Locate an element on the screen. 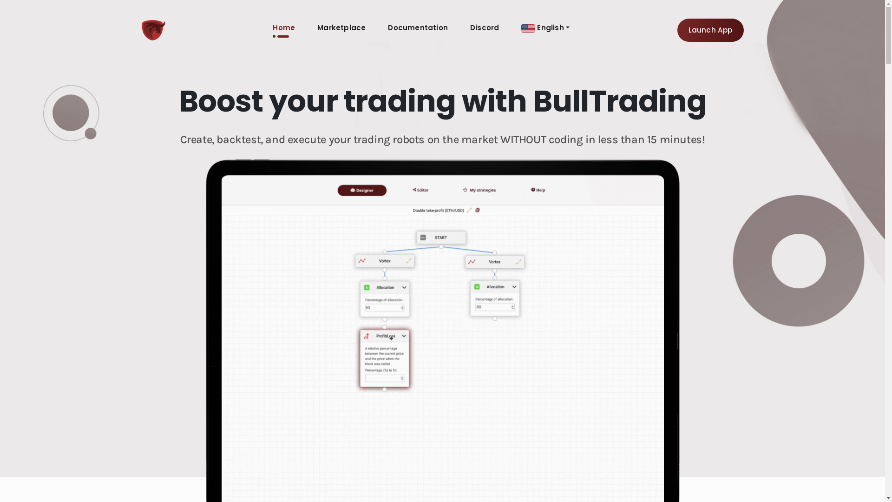 This screenshot has width=892, height=502. Discord is located at coordinates (485, 28).